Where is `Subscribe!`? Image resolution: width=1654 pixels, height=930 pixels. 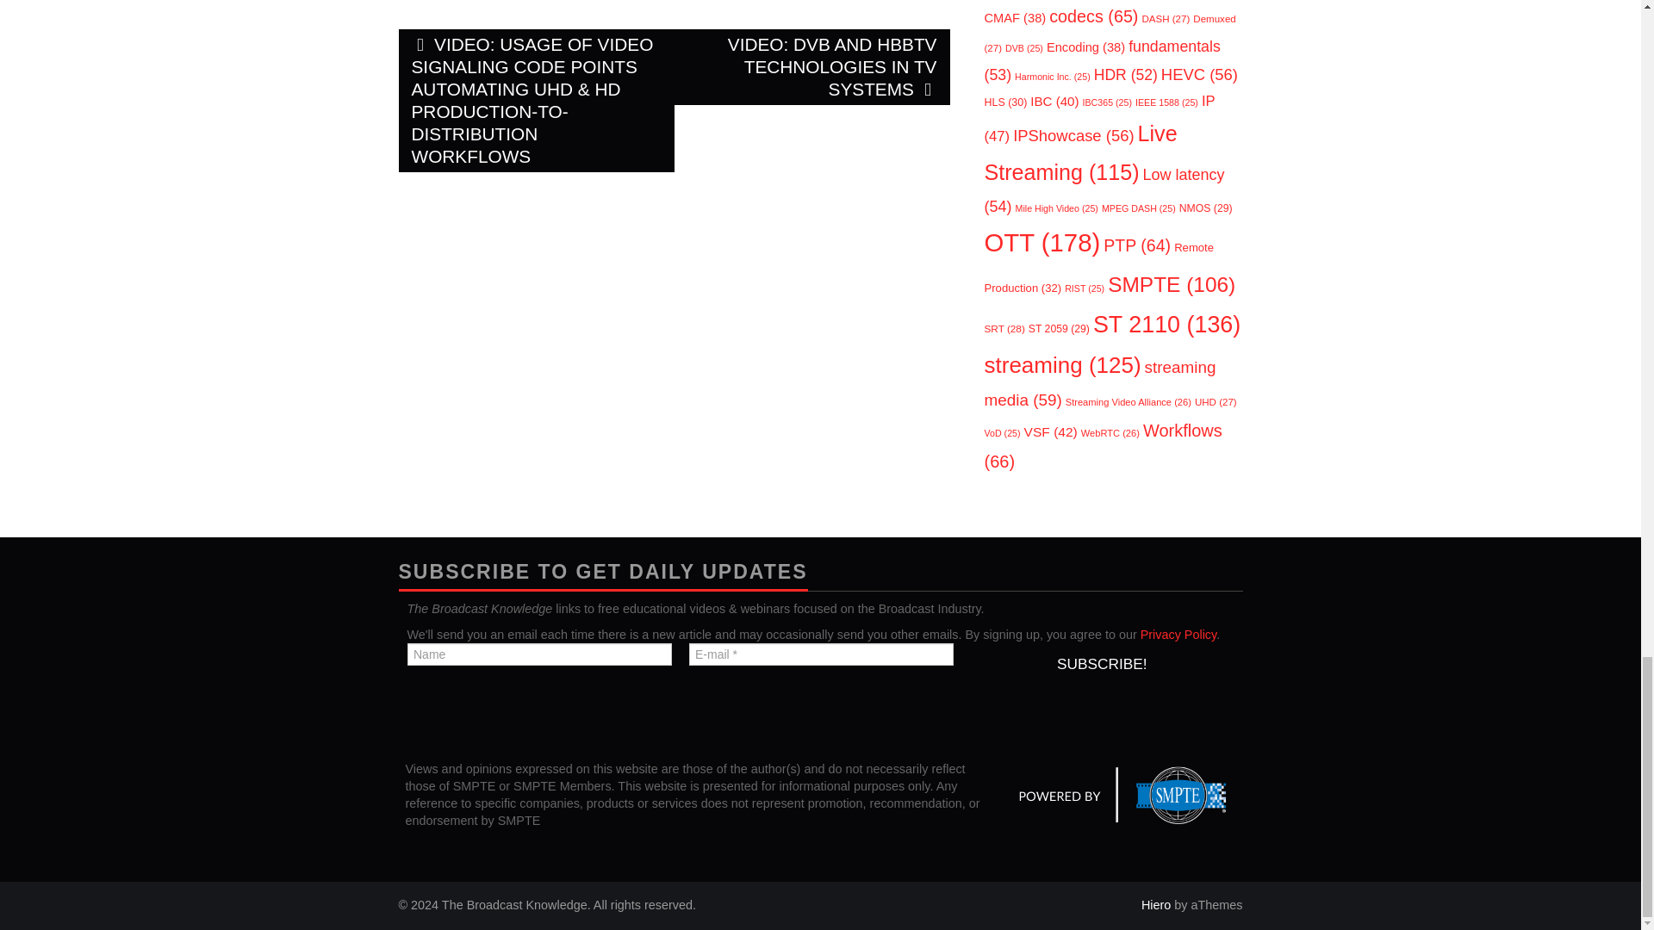
Subscribe! is located at coordinates (1101, 663).